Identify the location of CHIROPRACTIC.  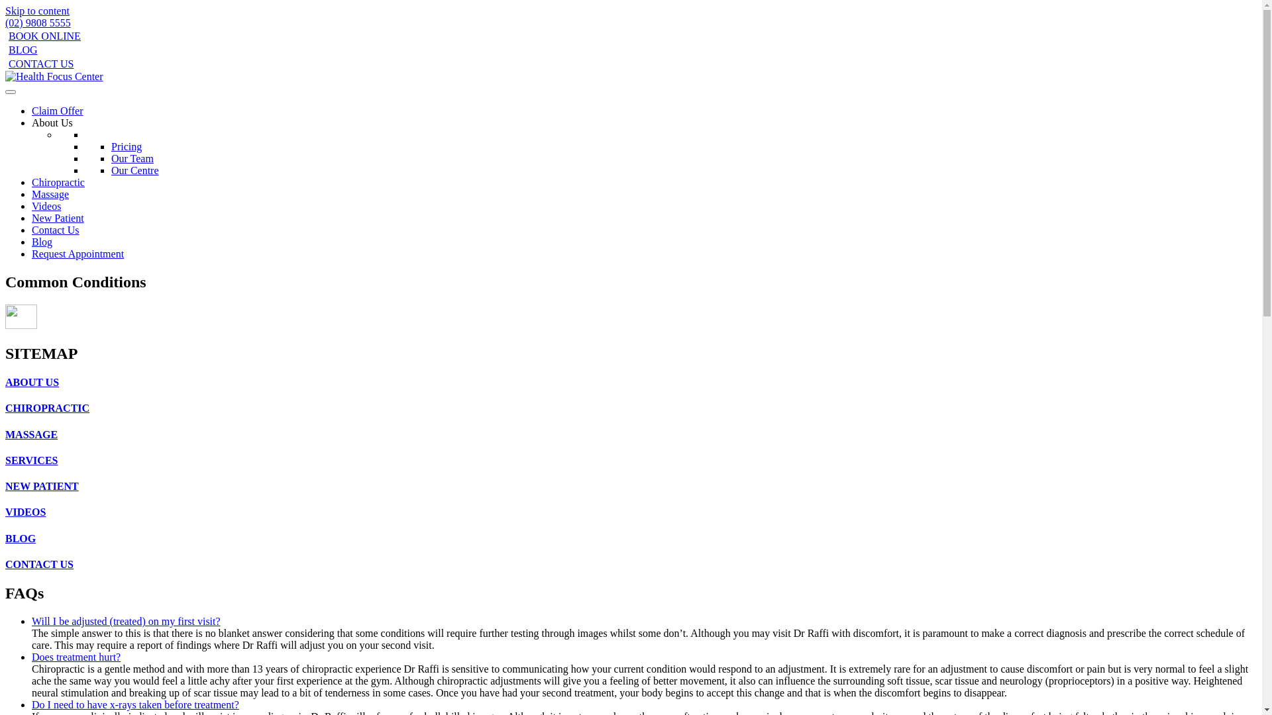
(631, 408).